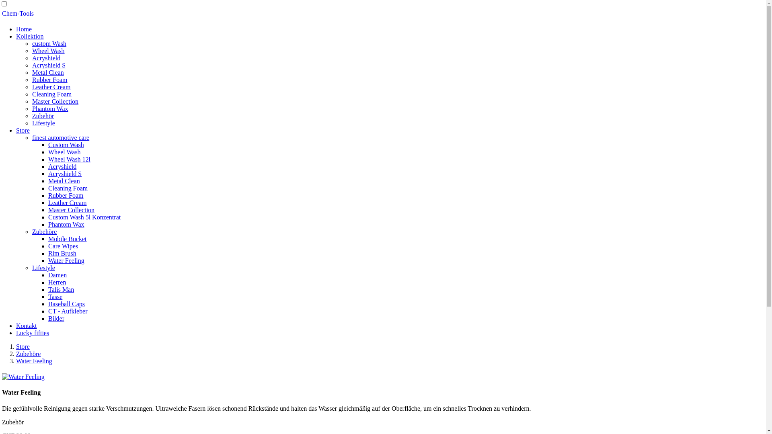 The image size is (772, 434). What do you see at coordinates (48, 72) in the screenshot?
I see `Metal Clean` at bounding box center [48, 72].